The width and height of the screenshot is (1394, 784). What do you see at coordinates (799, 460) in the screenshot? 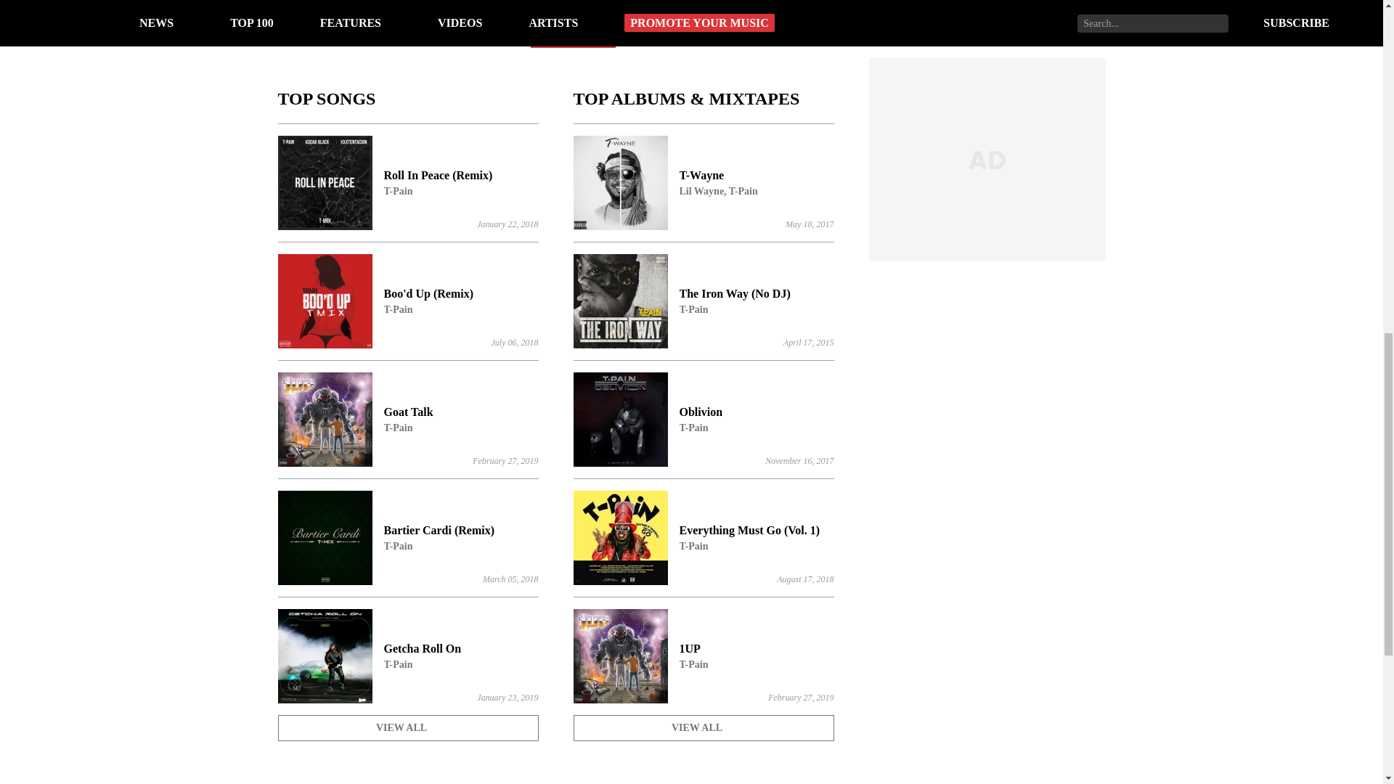
I see `November 16, 2017` at bounding box center [799, 460].